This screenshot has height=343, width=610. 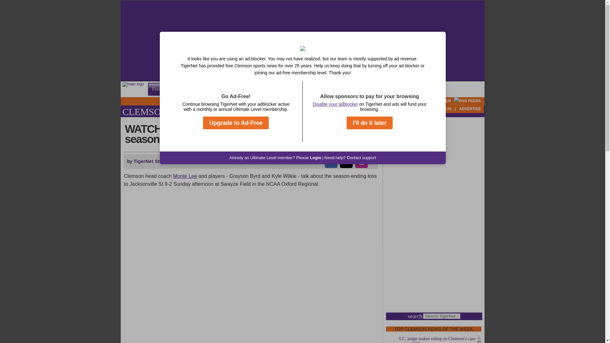 What do you see at coordinates (172, 109) in the screenshot?
I see `Donor's Den` at bounding box center [172, 109].